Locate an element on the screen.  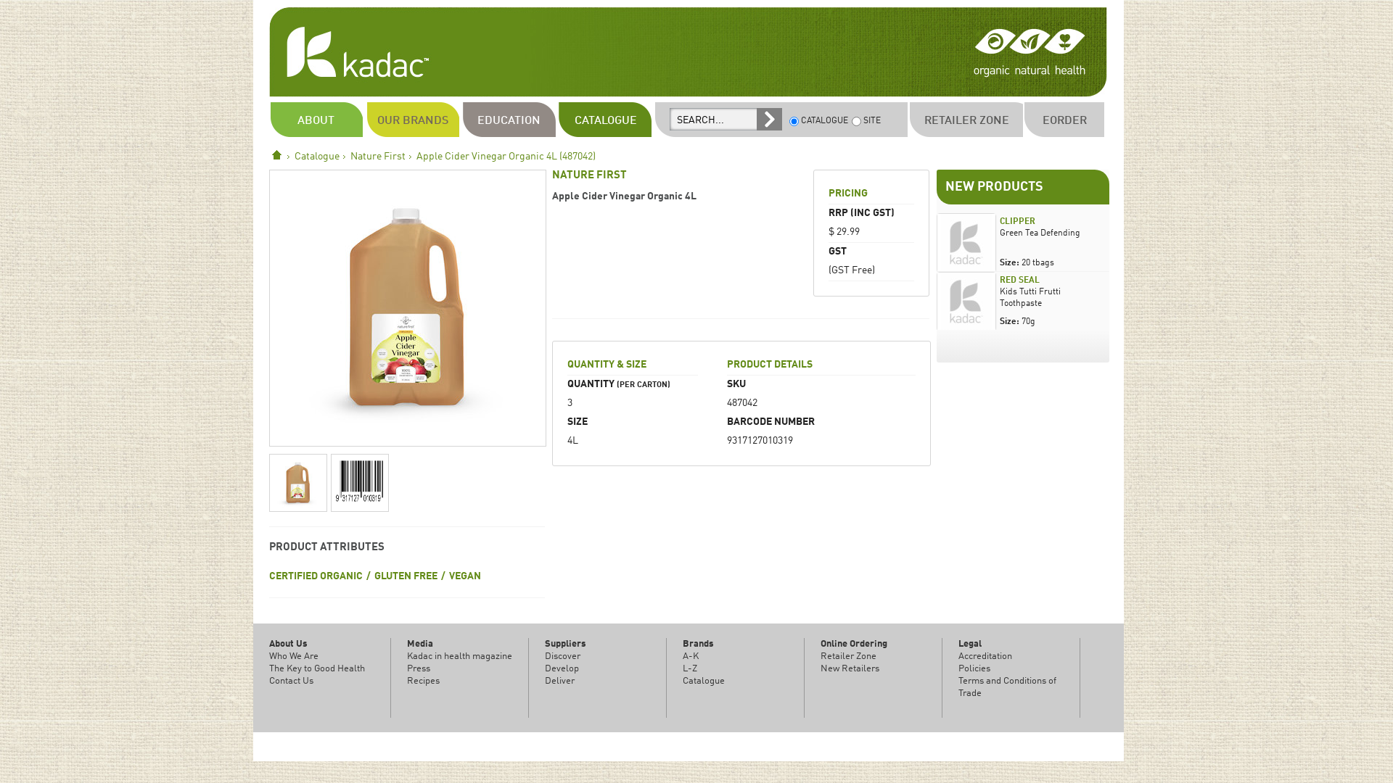
Who We Are is located at coordinates (294, 657).